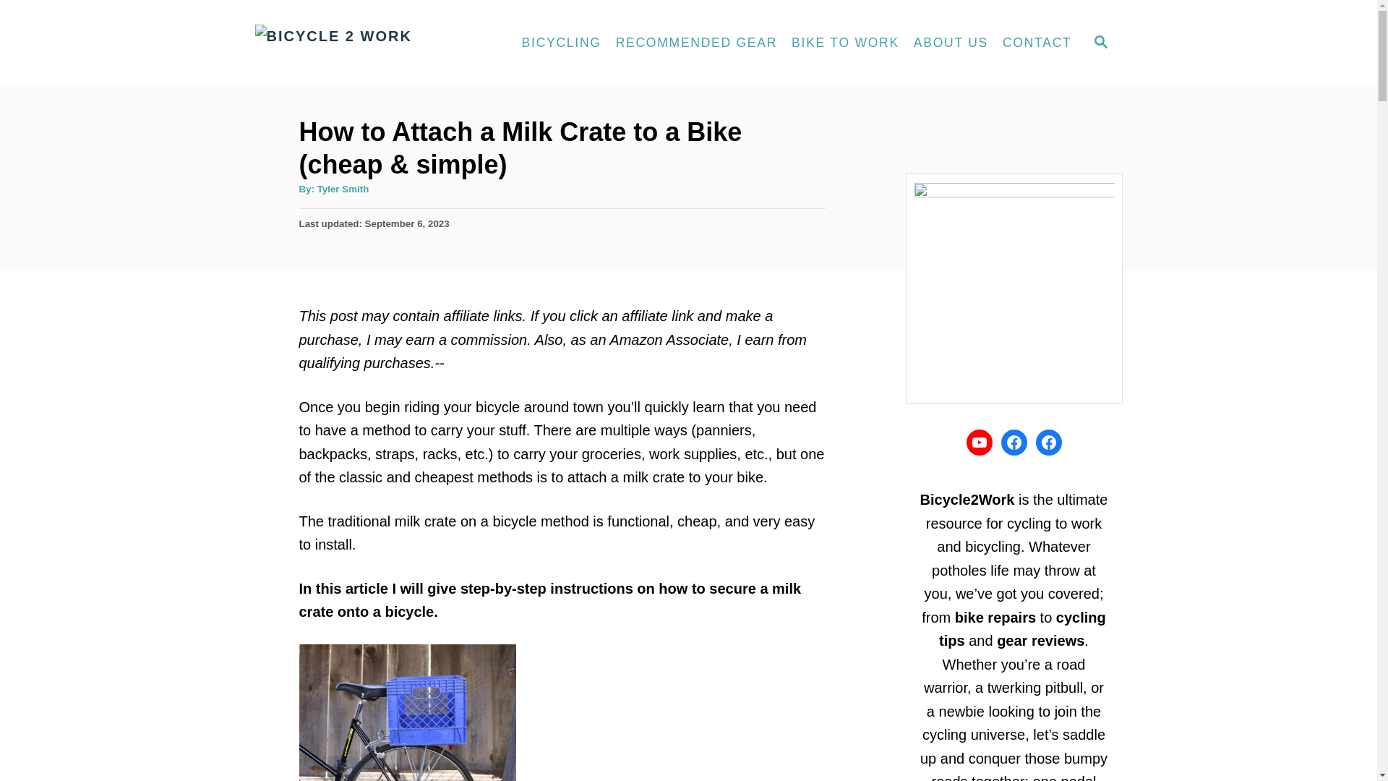 The height and width of the screenshot is (781, 1388). I want to click on YouTube, so click(562, 43).